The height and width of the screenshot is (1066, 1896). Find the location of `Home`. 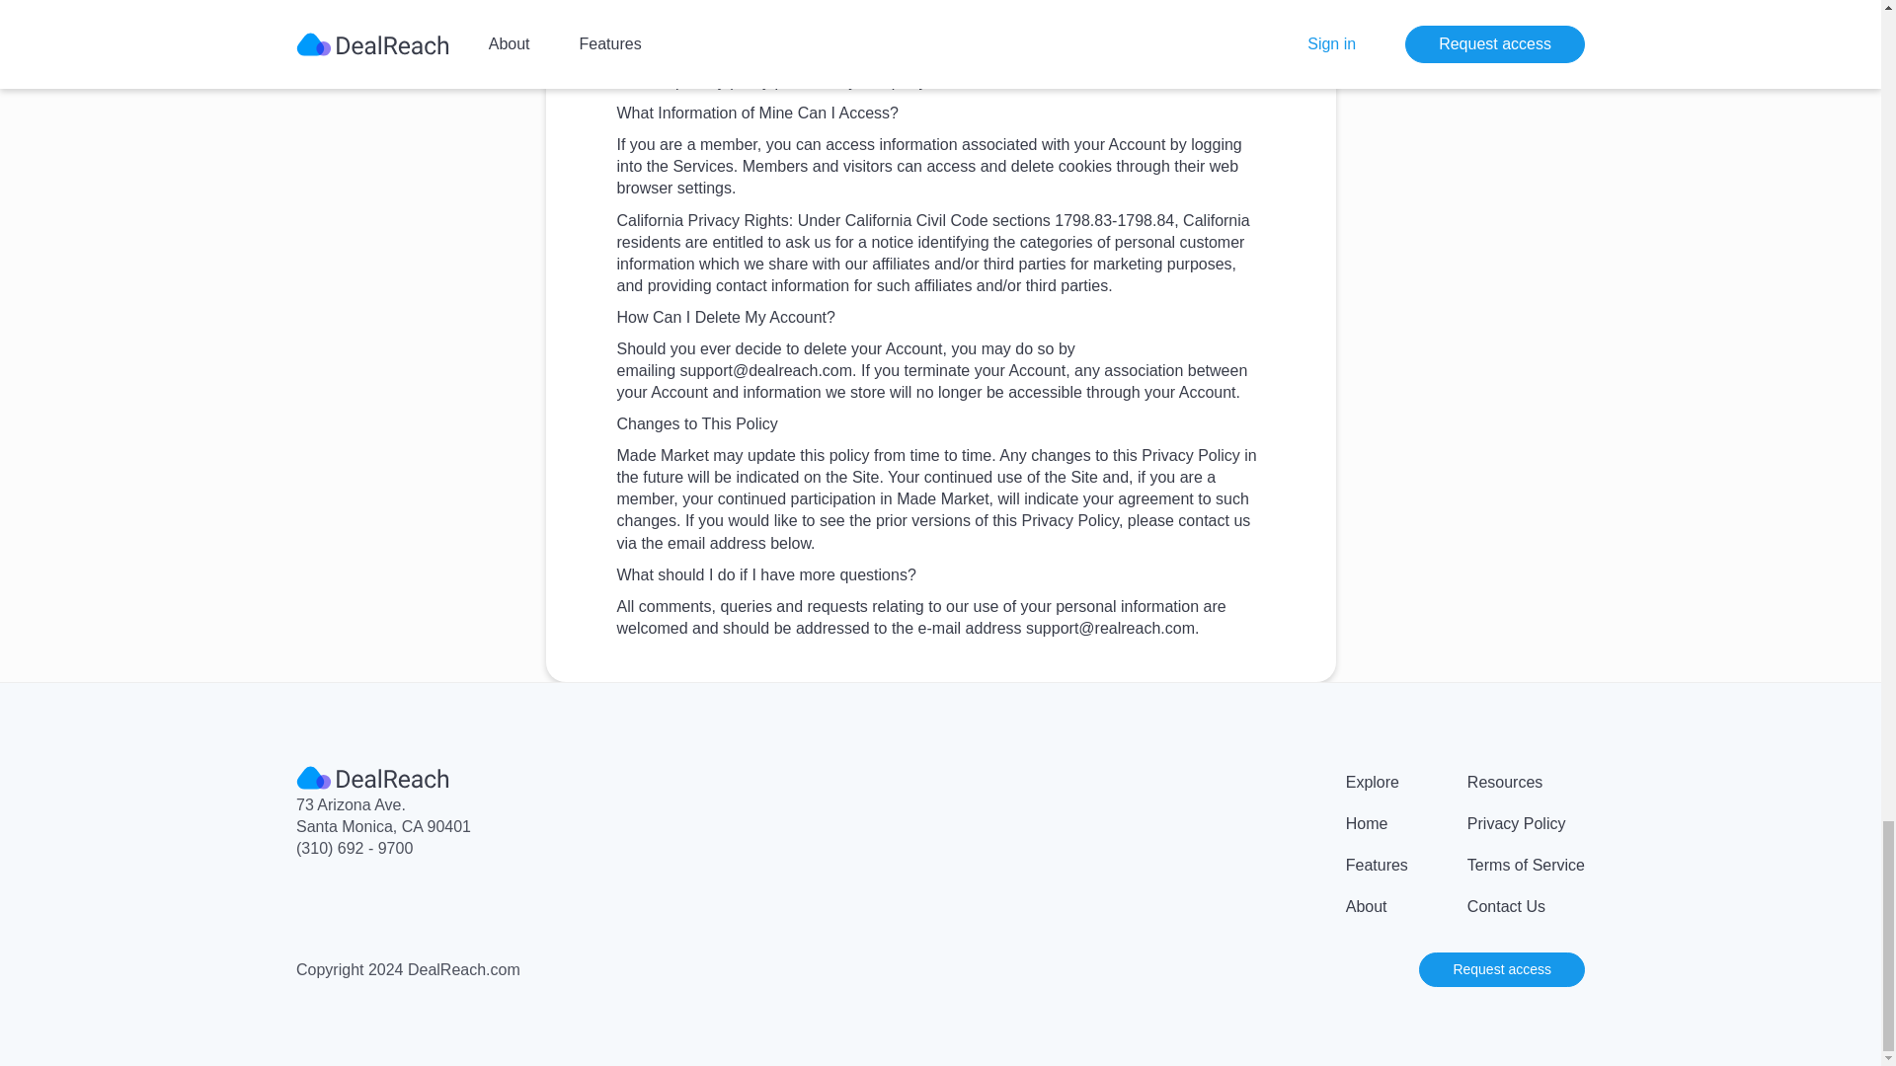

Home is located at coordinates (1367, 823).